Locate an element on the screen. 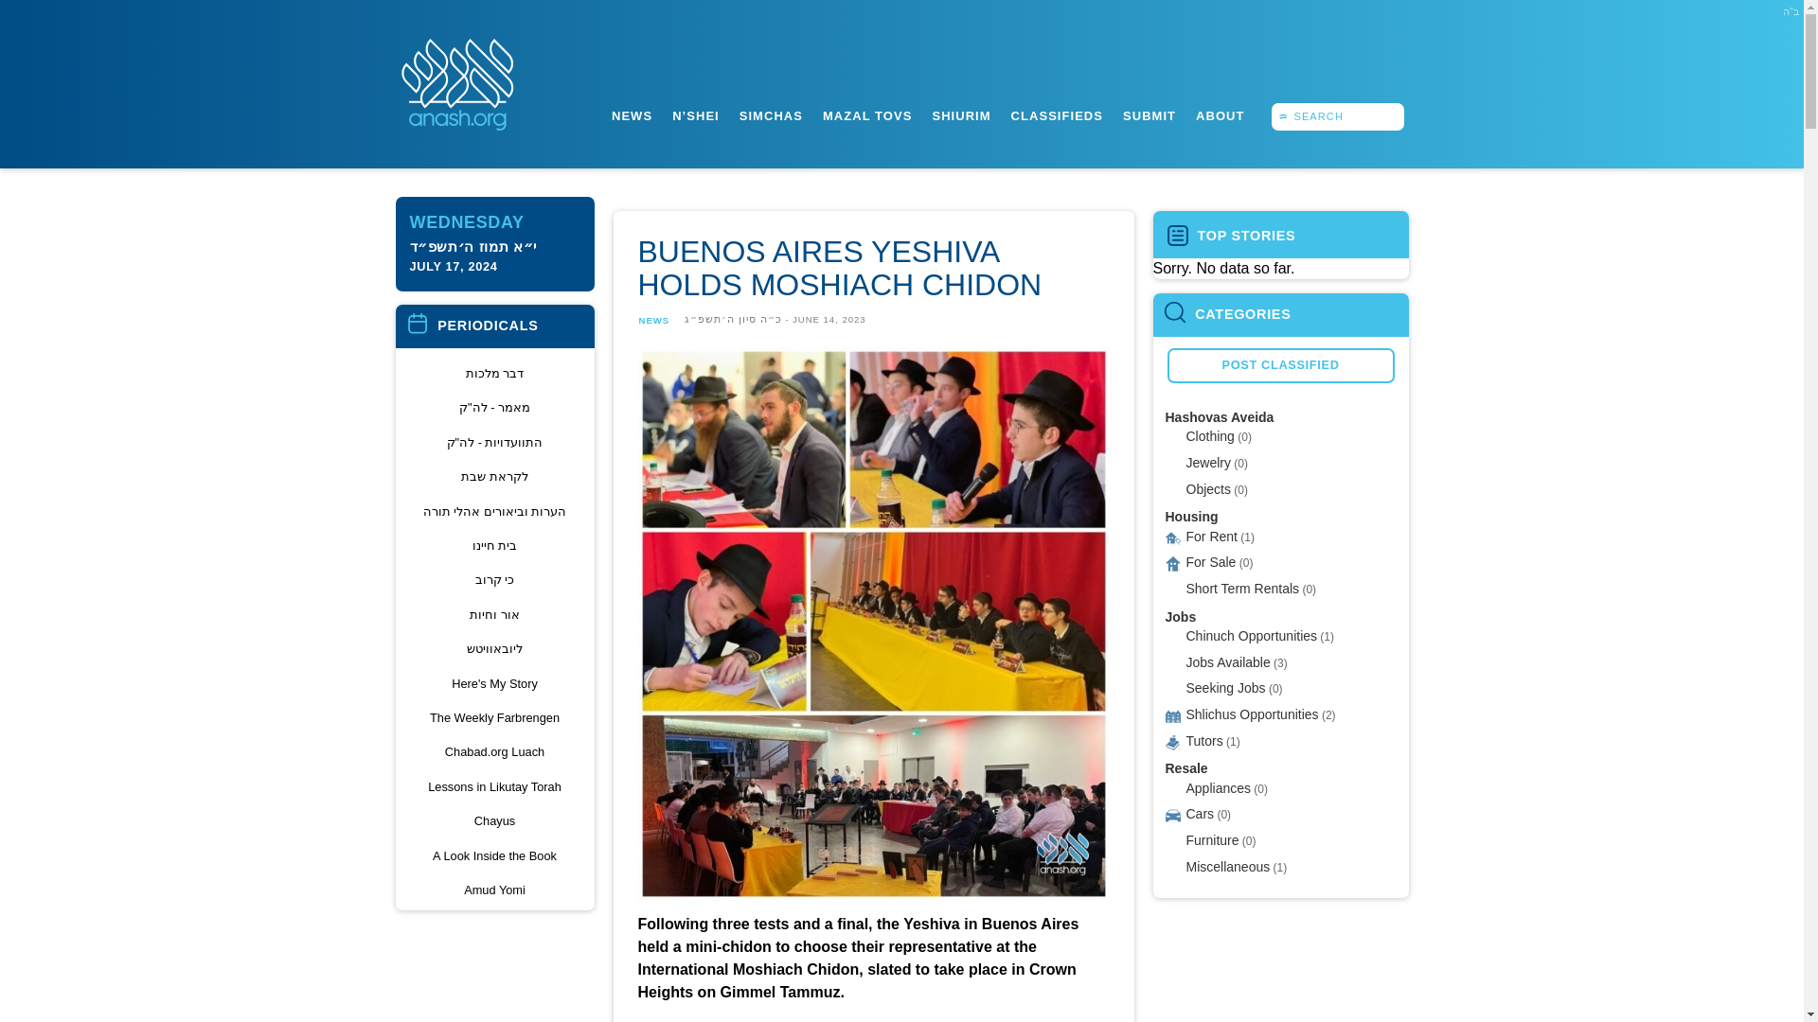 The image size is (1818, 1022). Here's My Story is located at coordinates (495, 683).